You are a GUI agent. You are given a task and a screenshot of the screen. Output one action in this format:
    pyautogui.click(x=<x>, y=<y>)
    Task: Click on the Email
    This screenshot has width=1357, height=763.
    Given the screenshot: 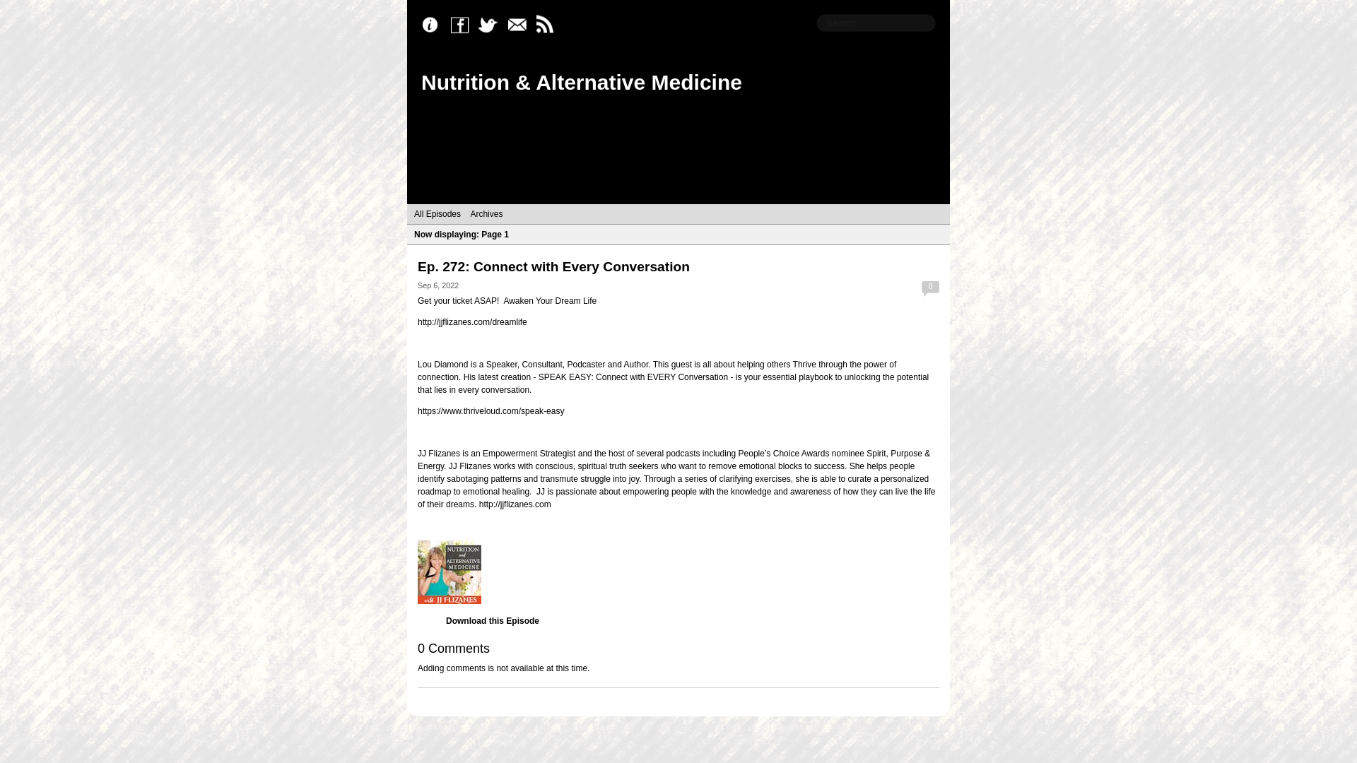 What is the action you would take?
    pyautogui.click(x=520, y=25)
    